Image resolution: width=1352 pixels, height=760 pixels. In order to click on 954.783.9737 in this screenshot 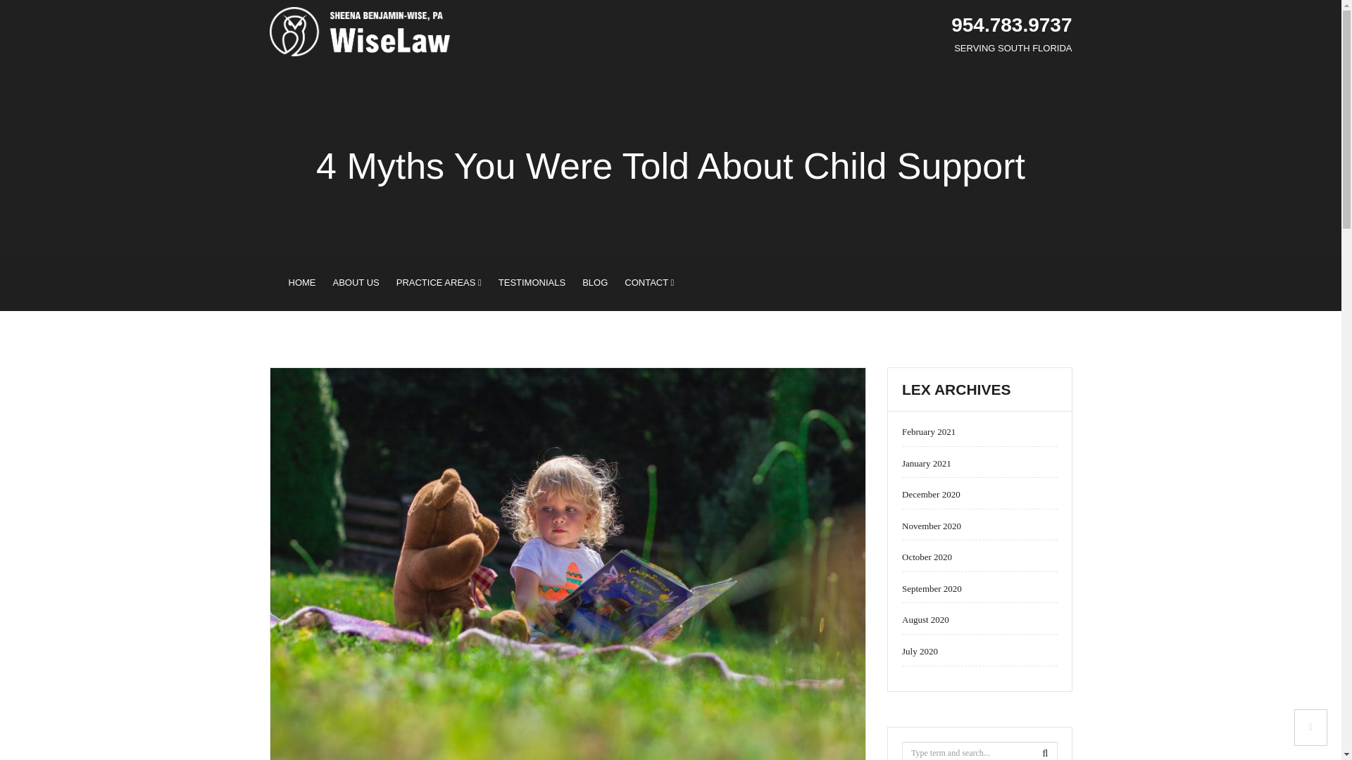, I will do `click(1011, 25)`.